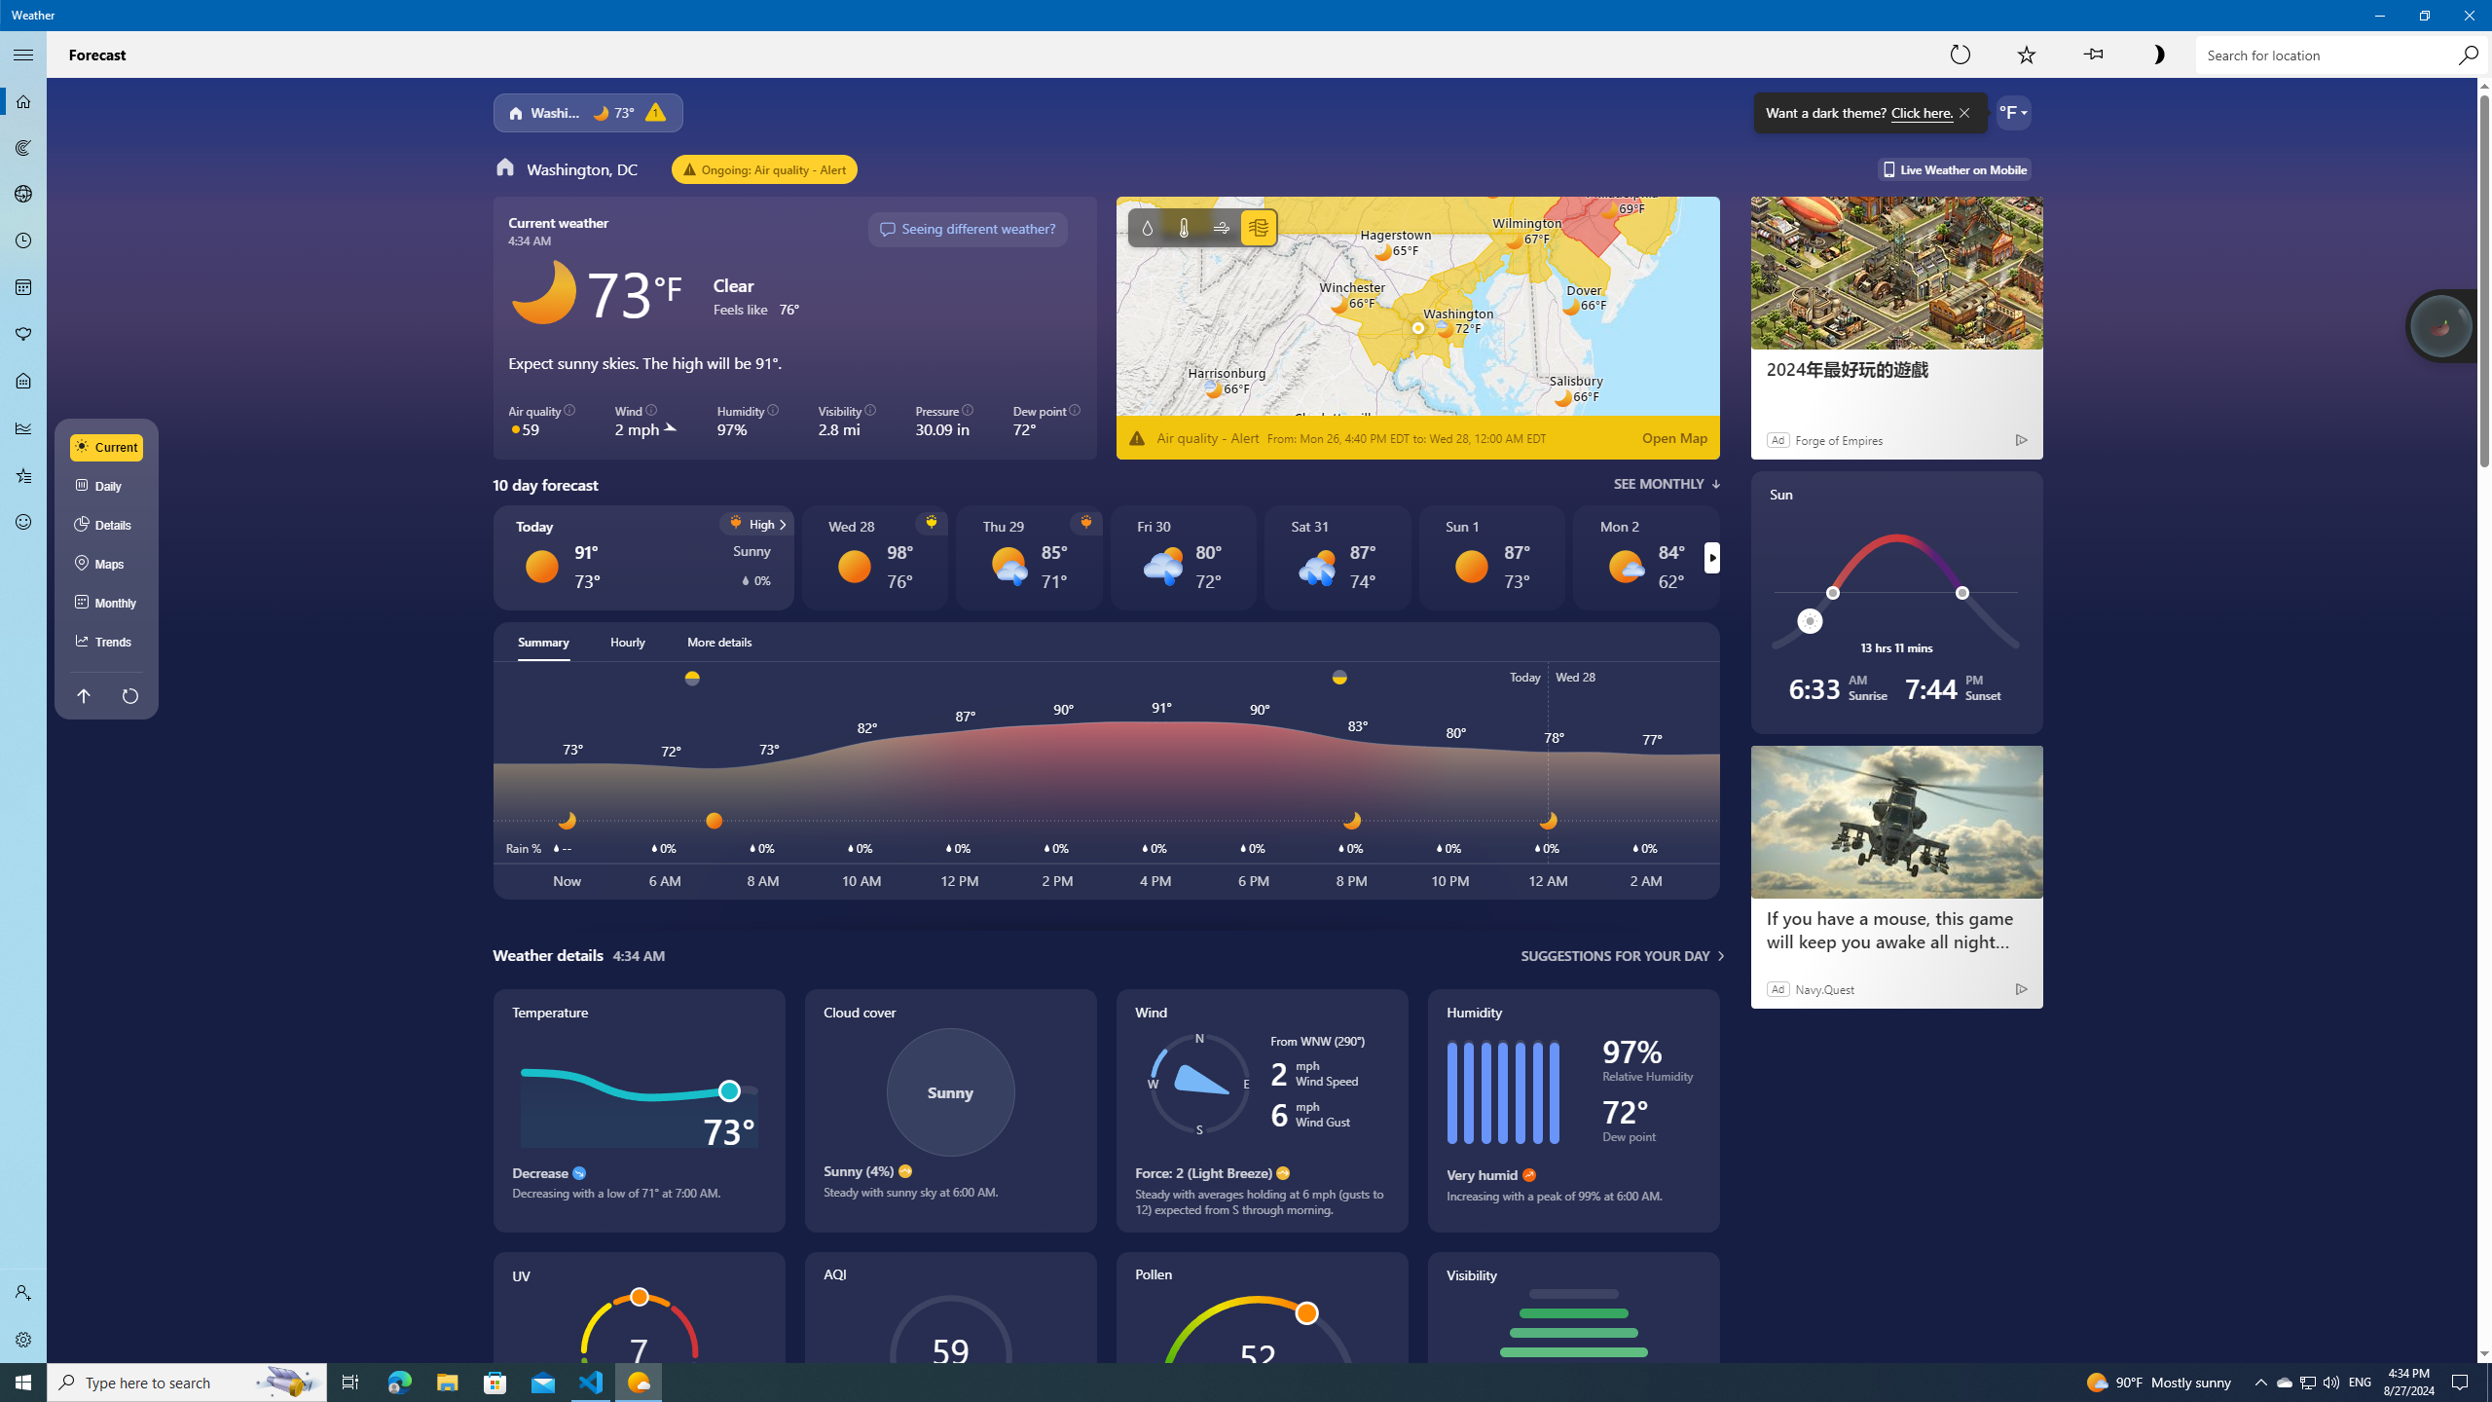 The image size is (2492, 1402). Describe the element at coordinates (2424, 16) in the screenshot. I see `Restore Weather` at that location.